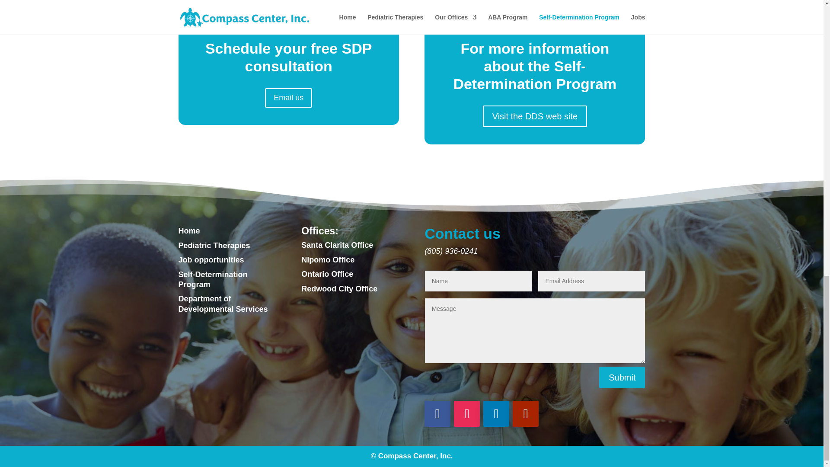 The height and width of the screenshot is (467, 830). What do you see at coordinates (328, 259) in the screenshot?
I see `Nipomo Office` at bounding box center [328, 259].